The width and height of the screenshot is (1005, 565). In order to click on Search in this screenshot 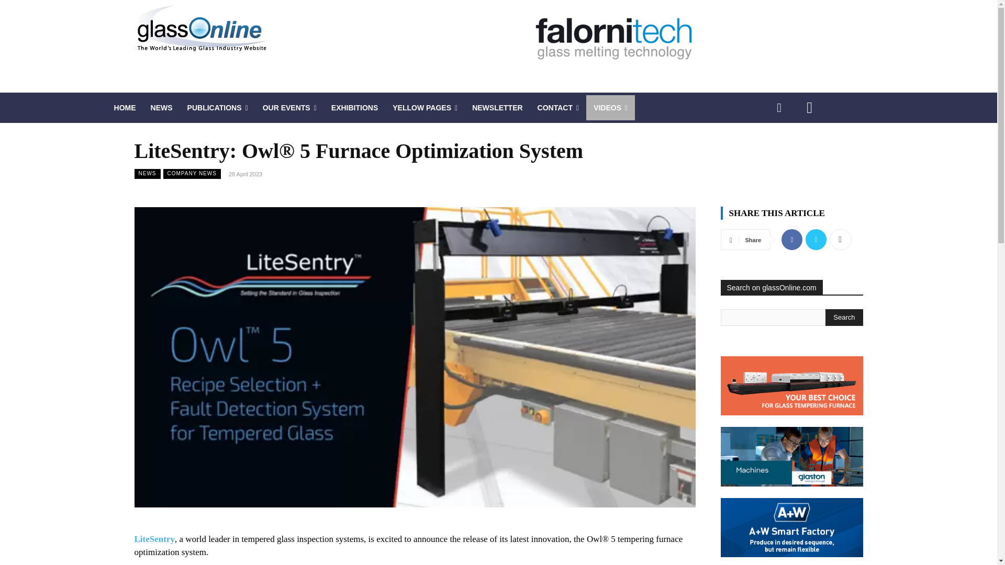, I will do `click(844, 317)`.